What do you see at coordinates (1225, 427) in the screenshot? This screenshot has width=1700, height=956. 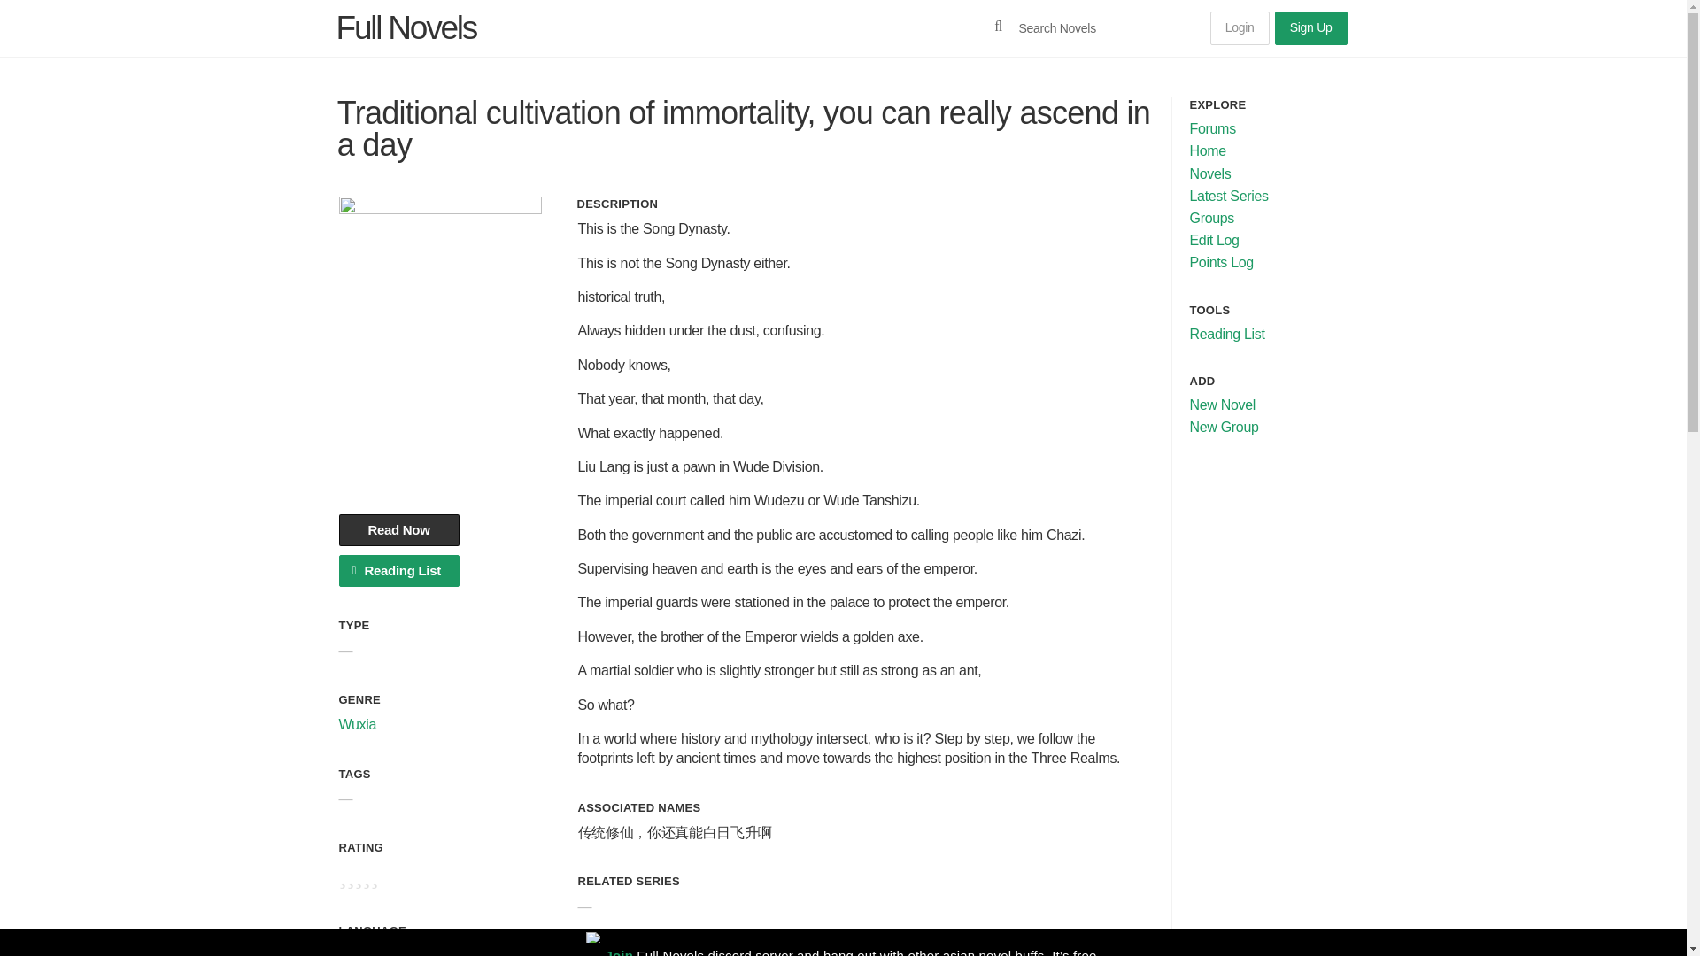 I see `New Group` at bounding box center [1225, 427].